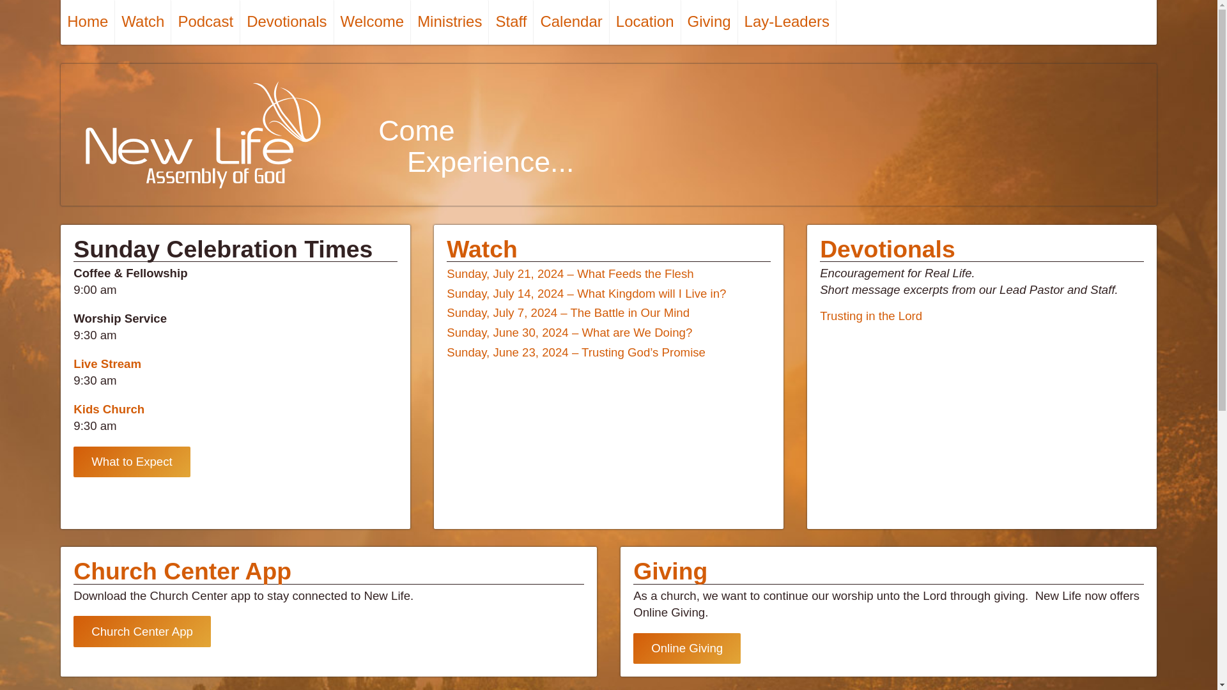  Describe the element at coordinates (206, 22) in the screenshot. I see `Podcast` at that location.